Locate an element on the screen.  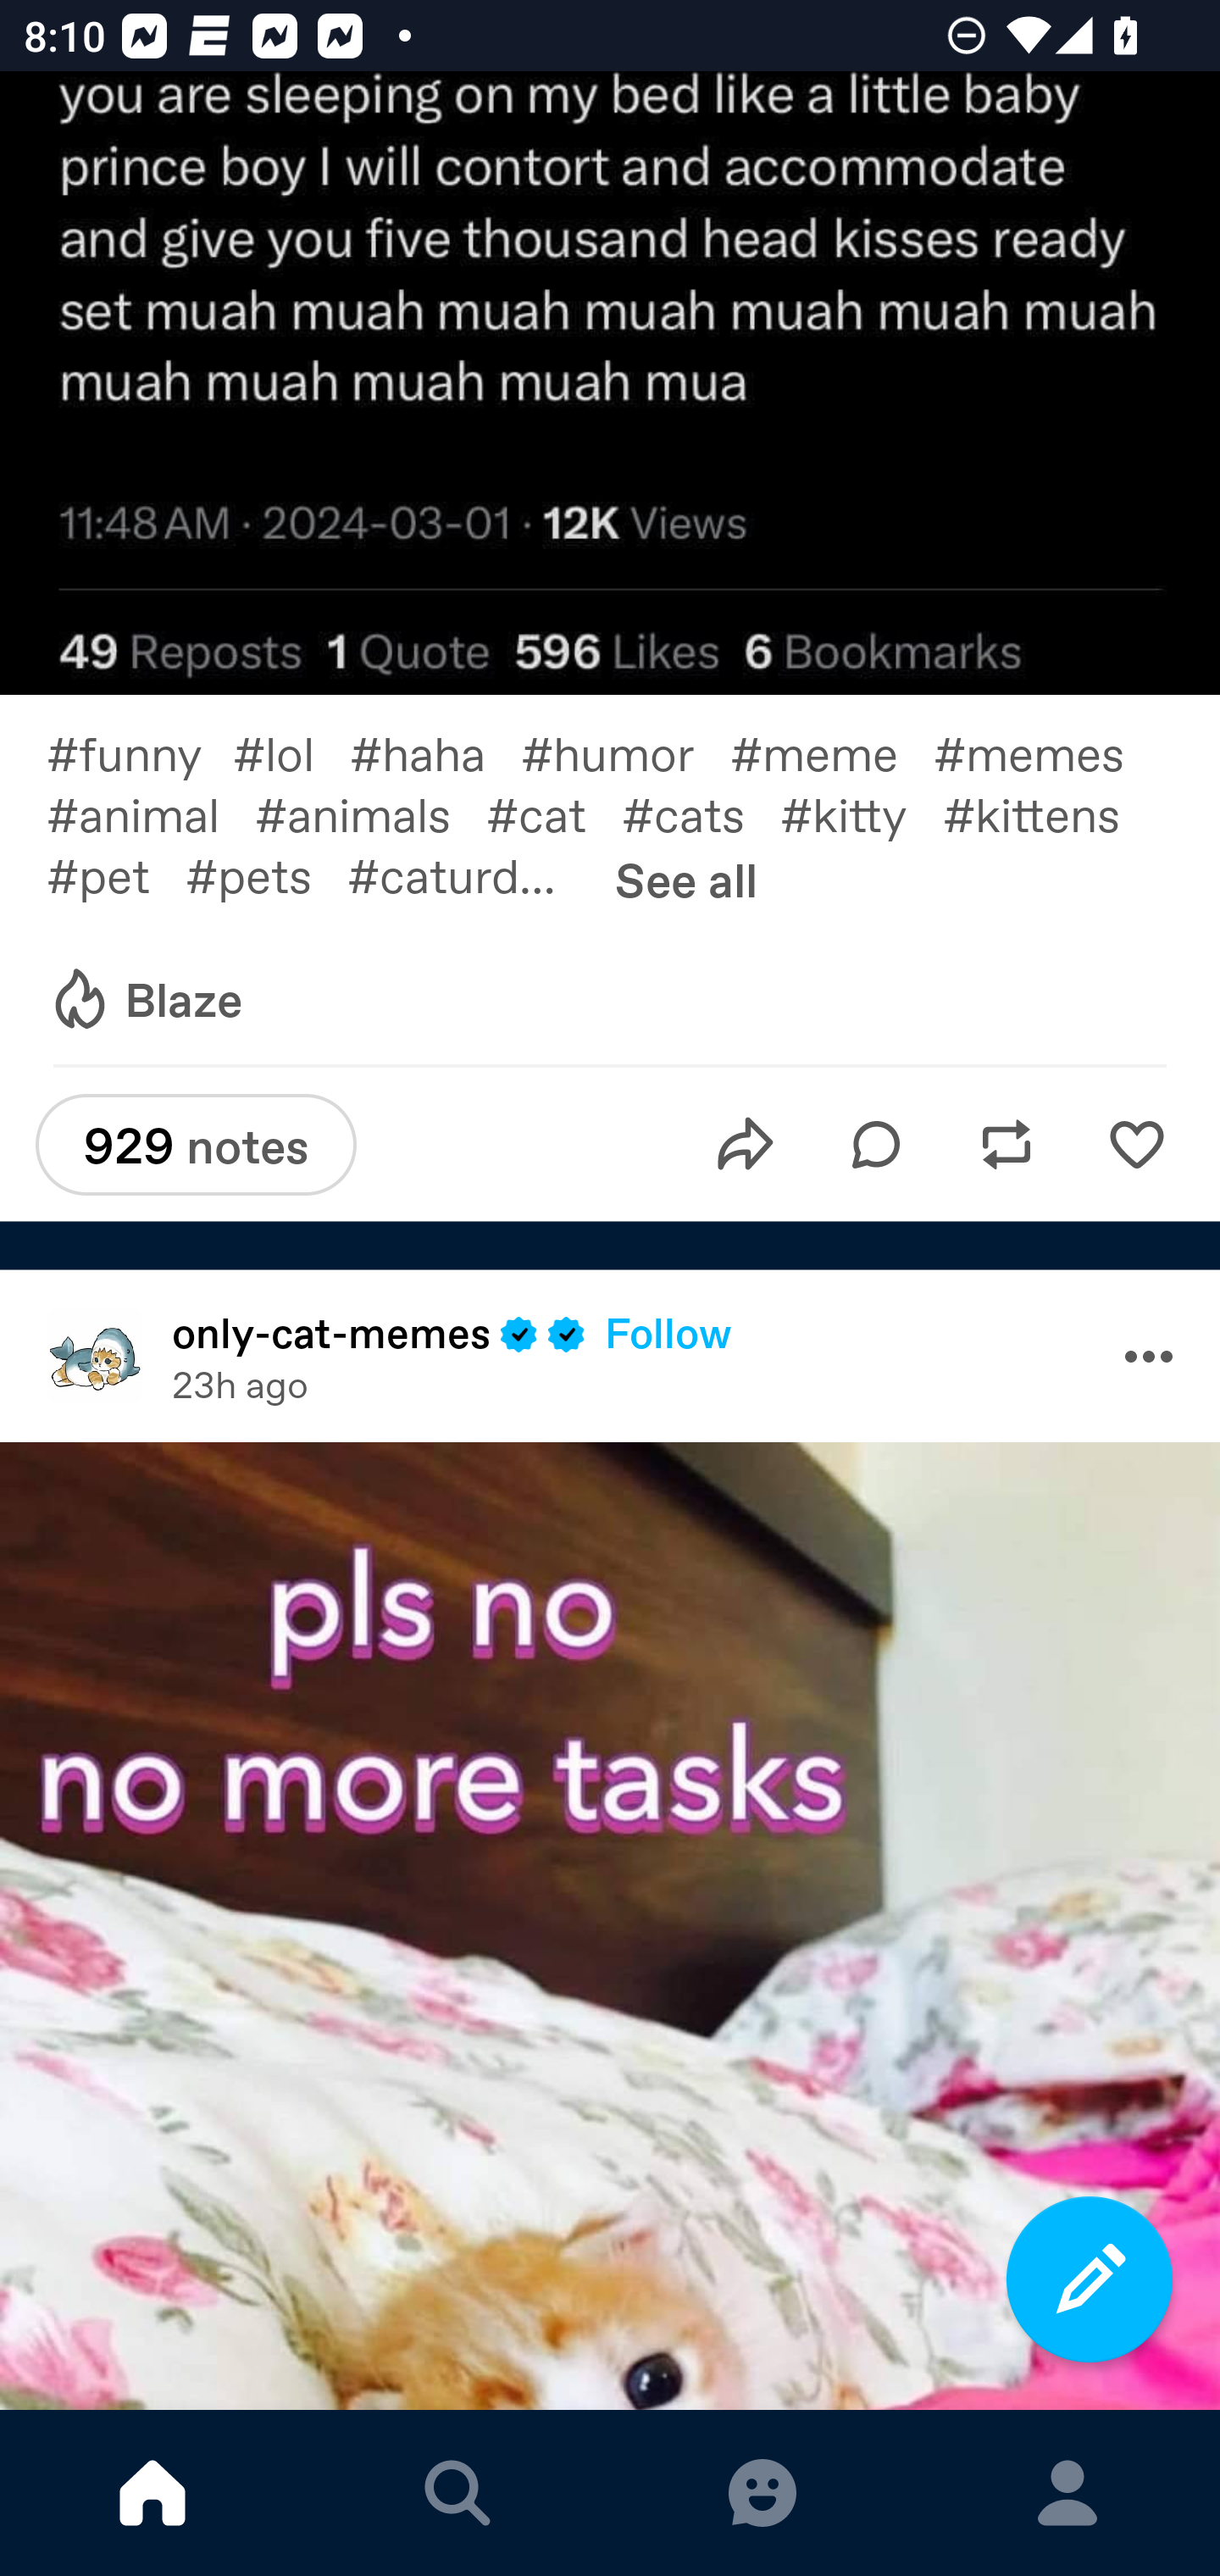
#caturd… is located at coordinates (469, 874).